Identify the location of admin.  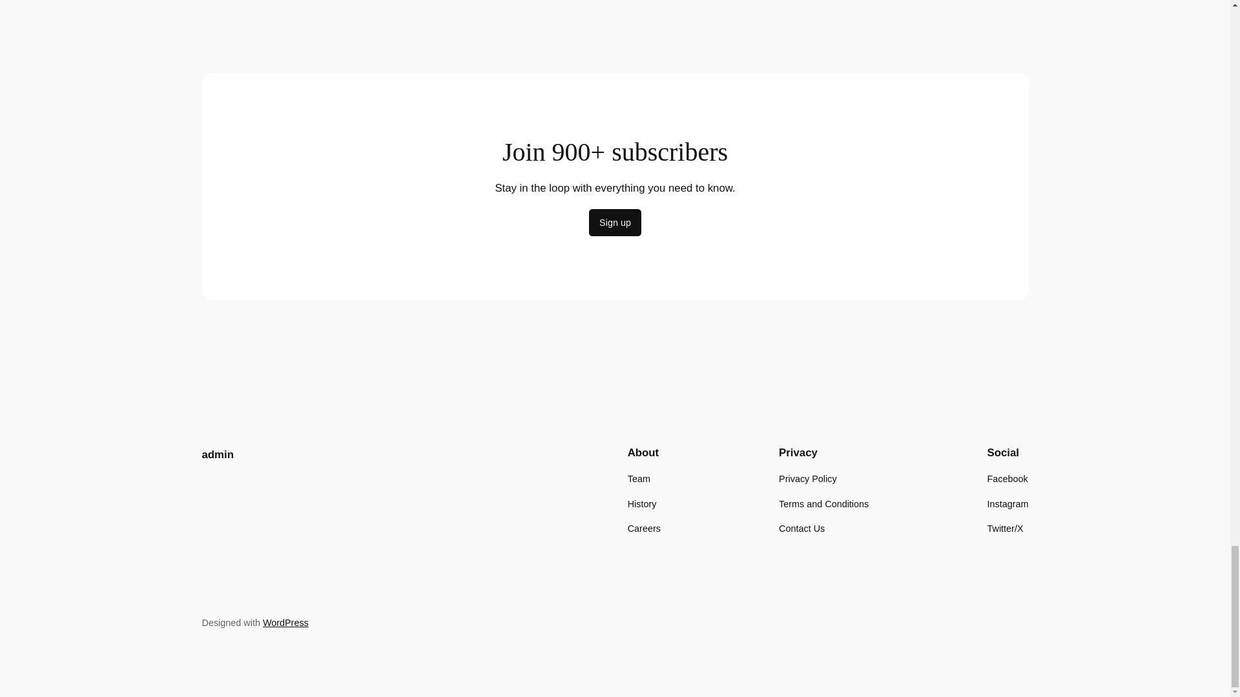
(217, 454).